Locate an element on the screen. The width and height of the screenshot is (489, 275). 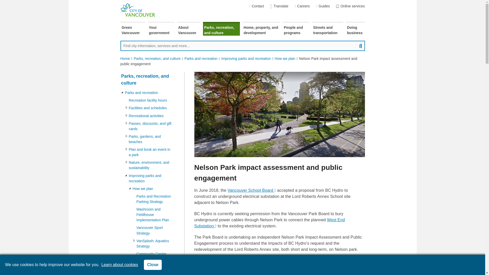
Home, property, and development is located at coordinates (261, 29).